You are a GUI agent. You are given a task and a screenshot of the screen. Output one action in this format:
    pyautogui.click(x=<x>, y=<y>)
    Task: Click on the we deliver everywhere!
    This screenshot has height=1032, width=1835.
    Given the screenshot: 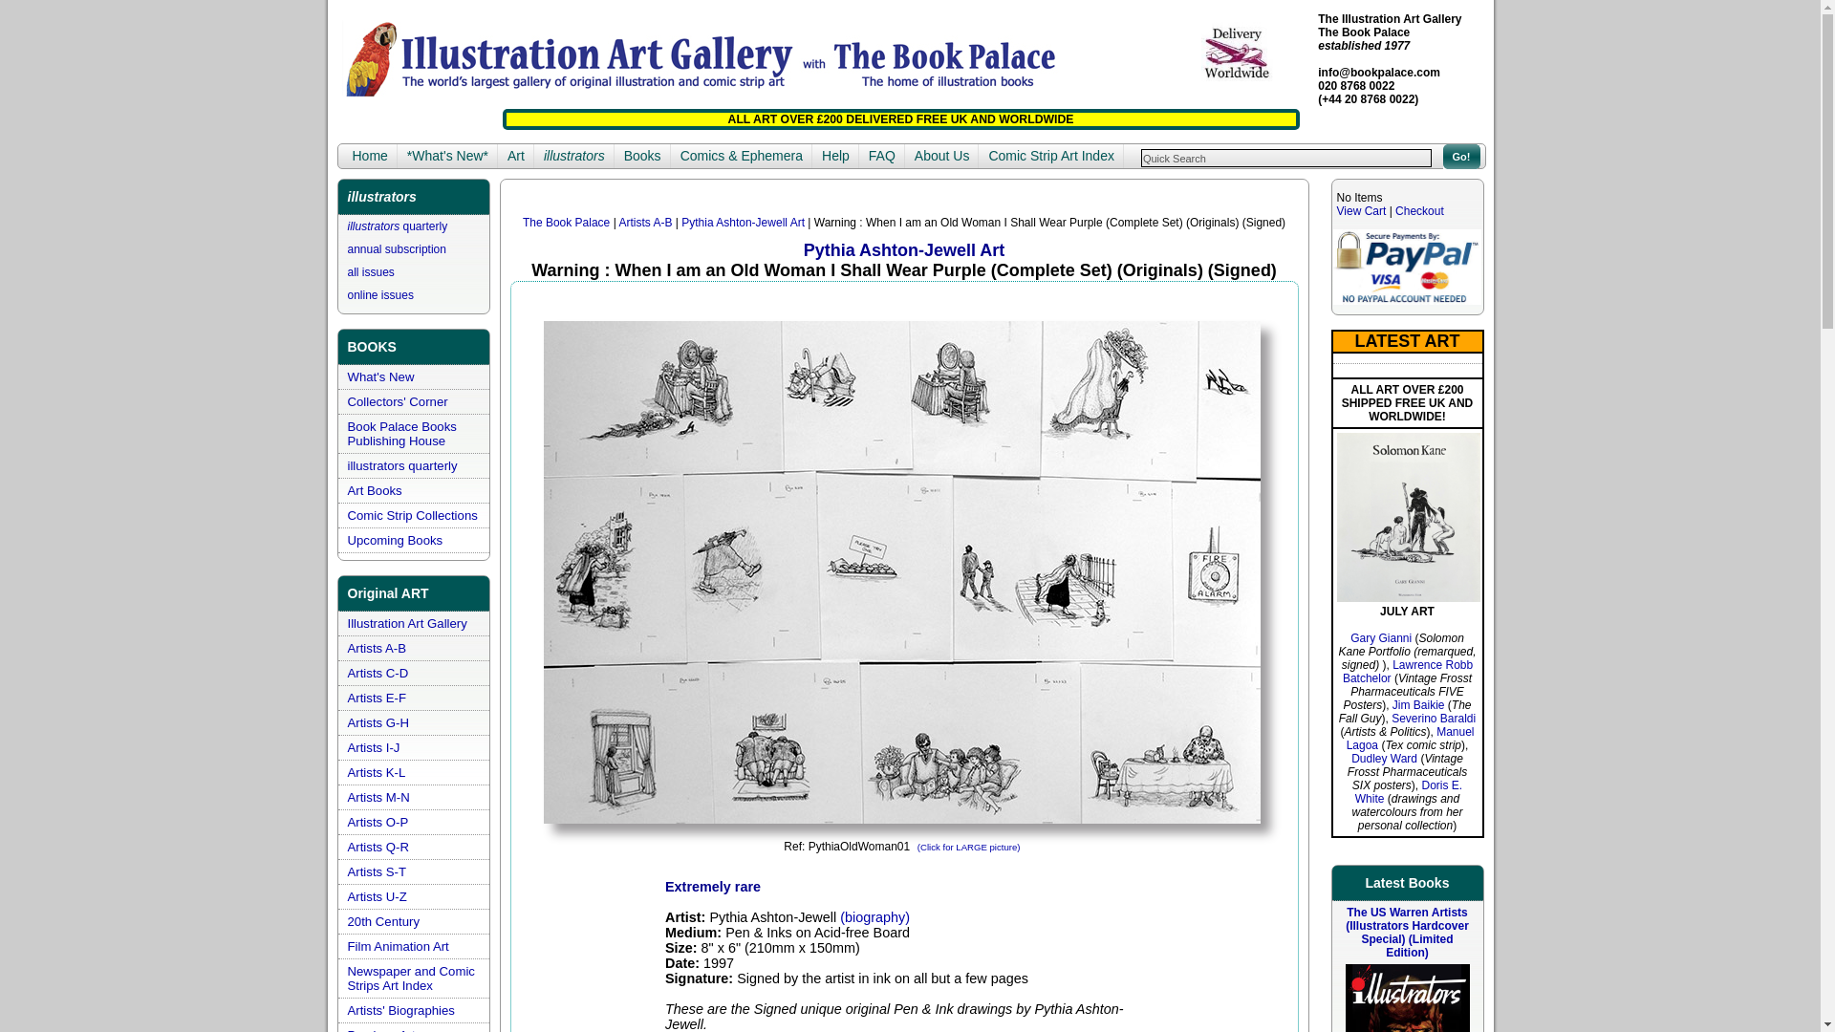 What is the action you would take?
    pyautogui.click(x=1235, y=53)
    